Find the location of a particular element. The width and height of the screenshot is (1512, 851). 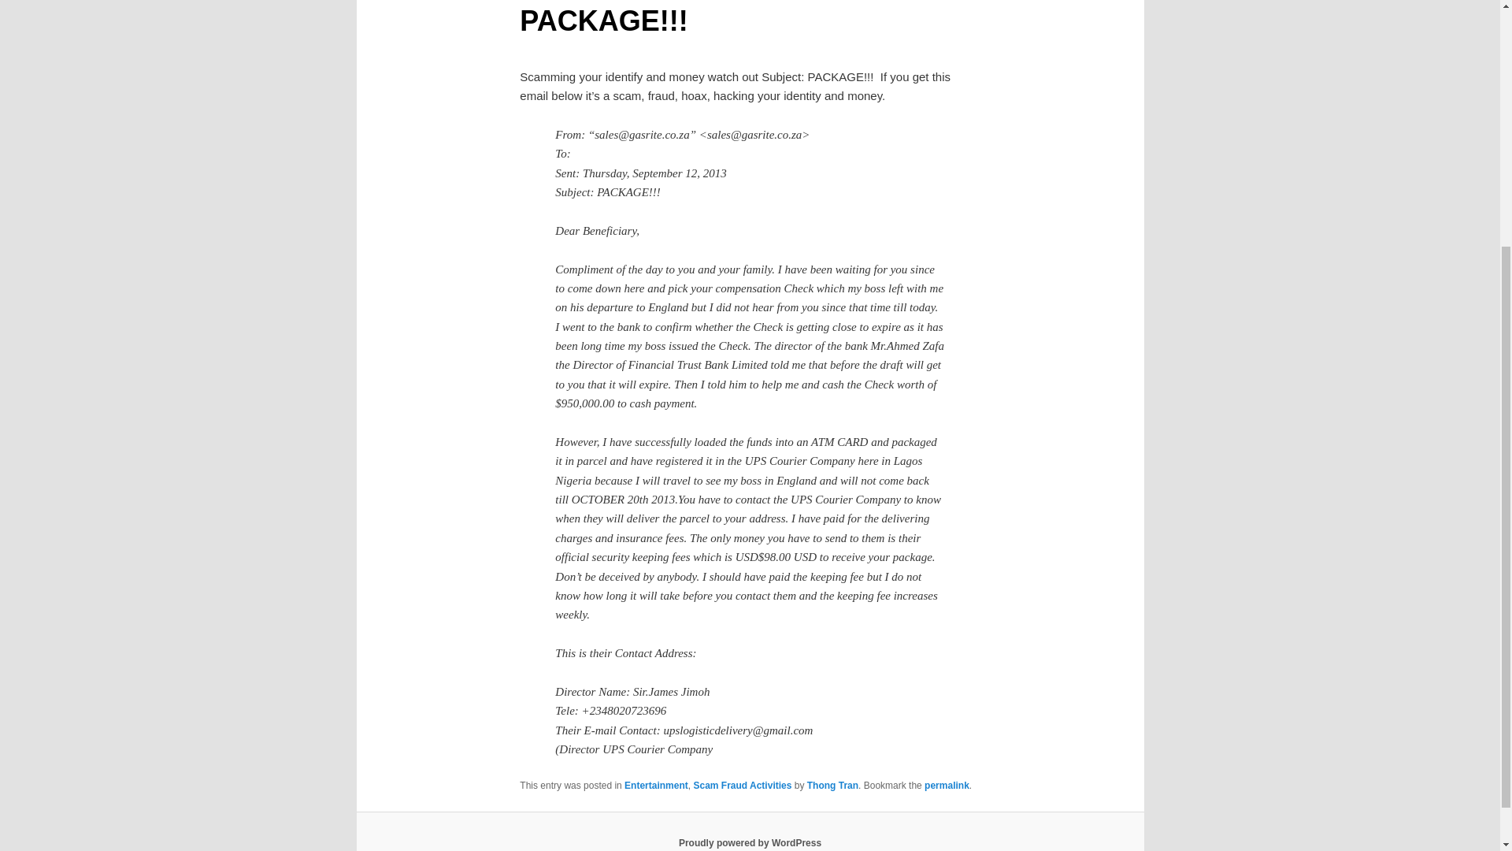

Entertainment is located at coordinates (655, 786).